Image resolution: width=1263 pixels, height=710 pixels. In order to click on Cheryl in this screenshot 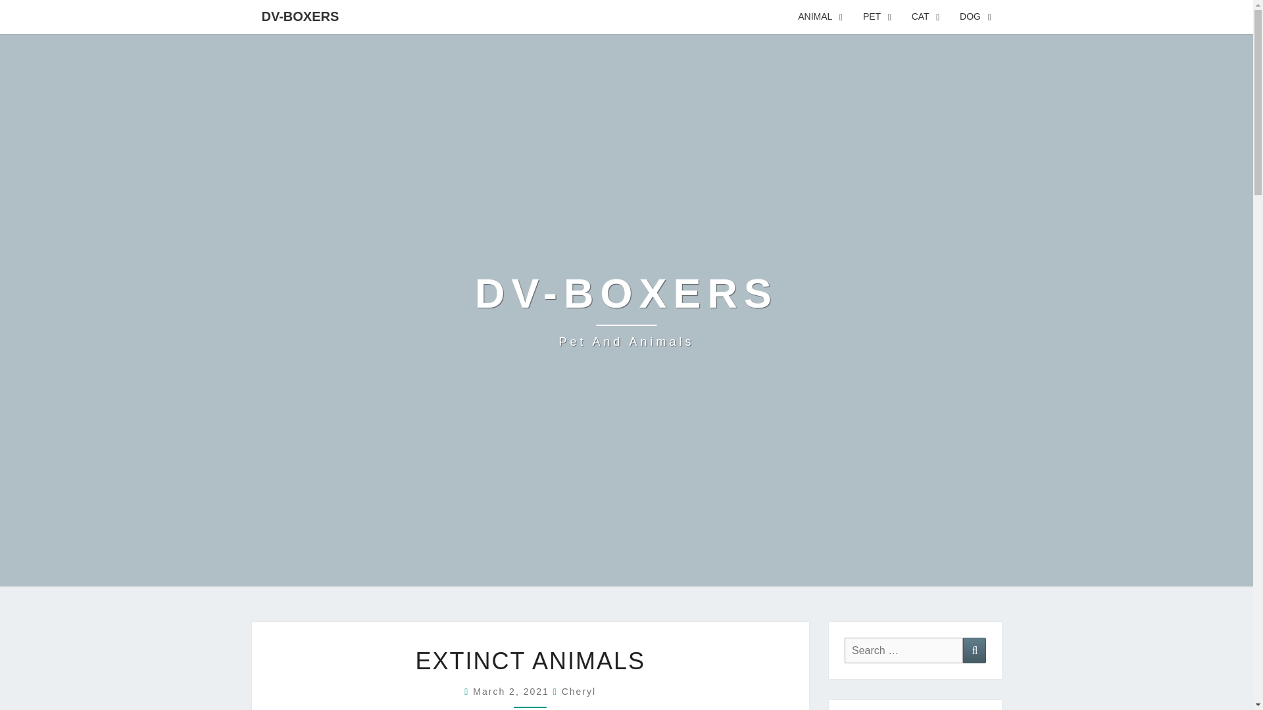, I will do `click(579, 692)`.